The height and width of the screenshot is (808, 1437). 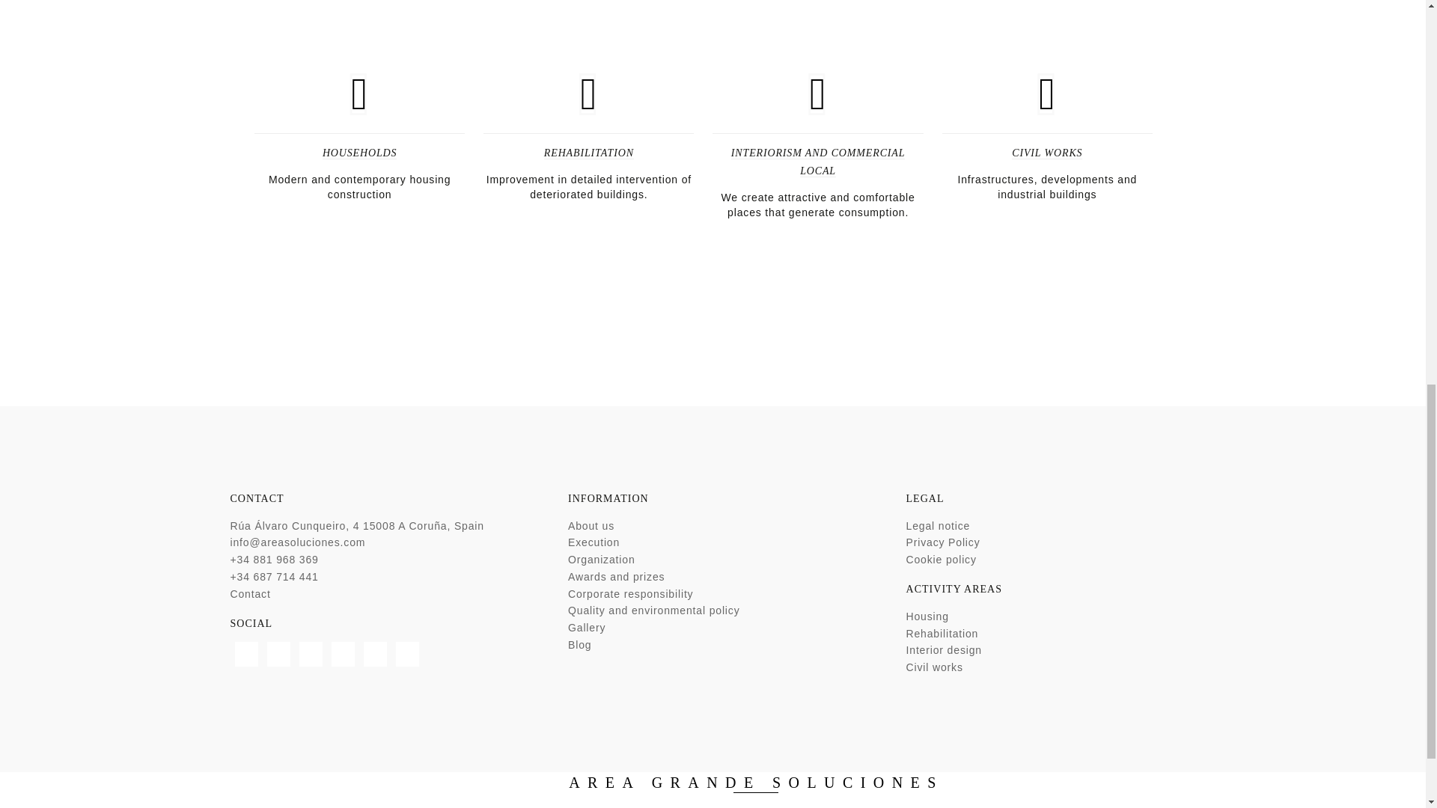 What do you see at coordinates (818, 162) in the screenshot?
I see `INTERIORISM AND COMMERCIAL LOCAL` at bounding box center [818, 162].